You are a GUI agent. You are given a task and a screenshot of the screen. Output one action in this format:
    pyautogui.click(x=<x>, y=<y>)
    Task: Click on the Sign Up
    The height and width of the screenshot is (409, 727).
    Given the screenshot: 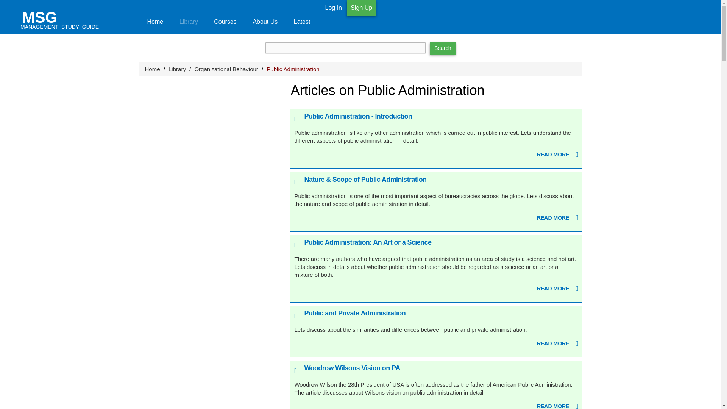 What is the action you would take?
    pyautogui.click(x=361, y=8)
    